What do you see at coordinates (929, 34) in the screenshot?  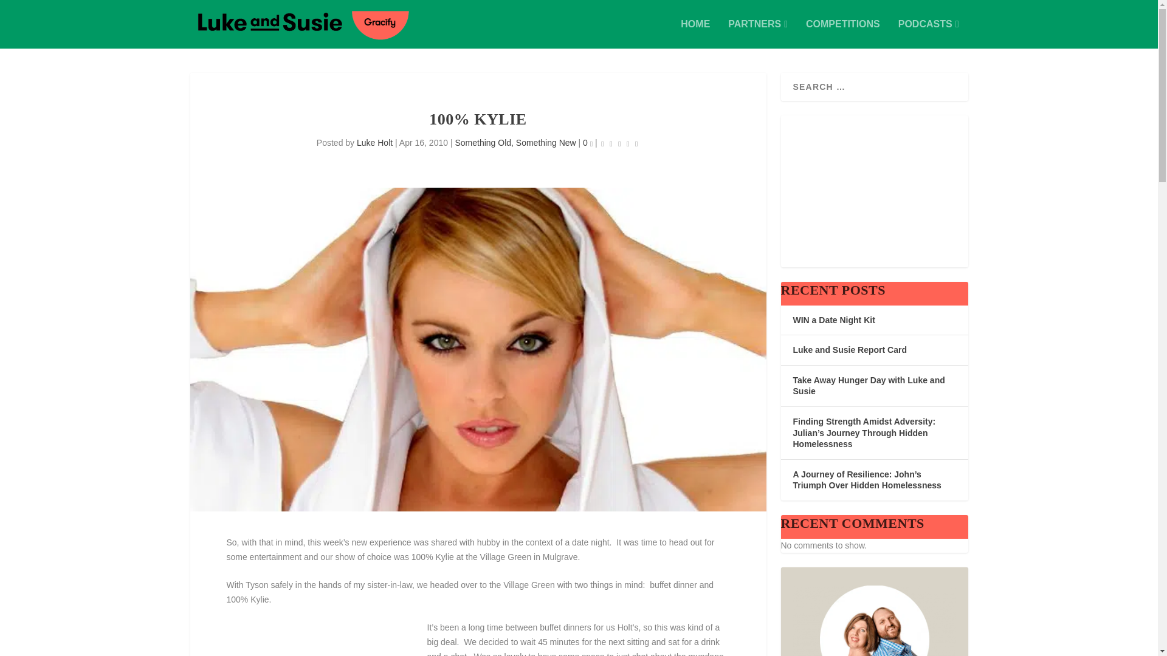 I see `PODCASTS` at bounding box center [929, 34].